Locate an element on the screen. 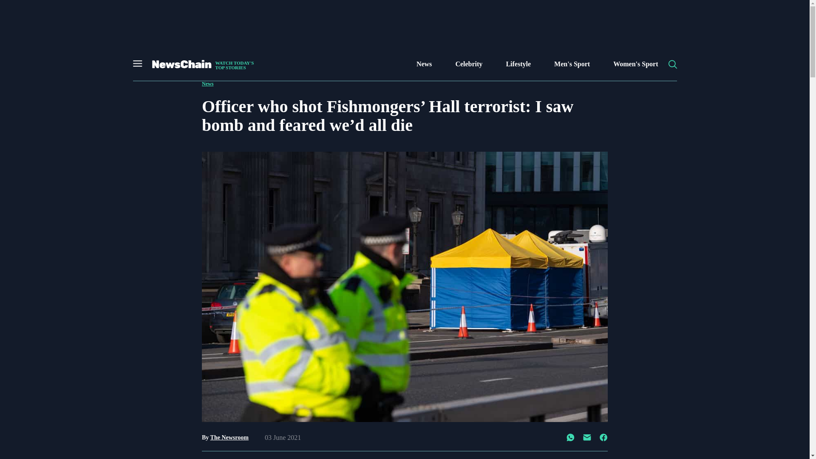  News is located at coordinates (424, 64).